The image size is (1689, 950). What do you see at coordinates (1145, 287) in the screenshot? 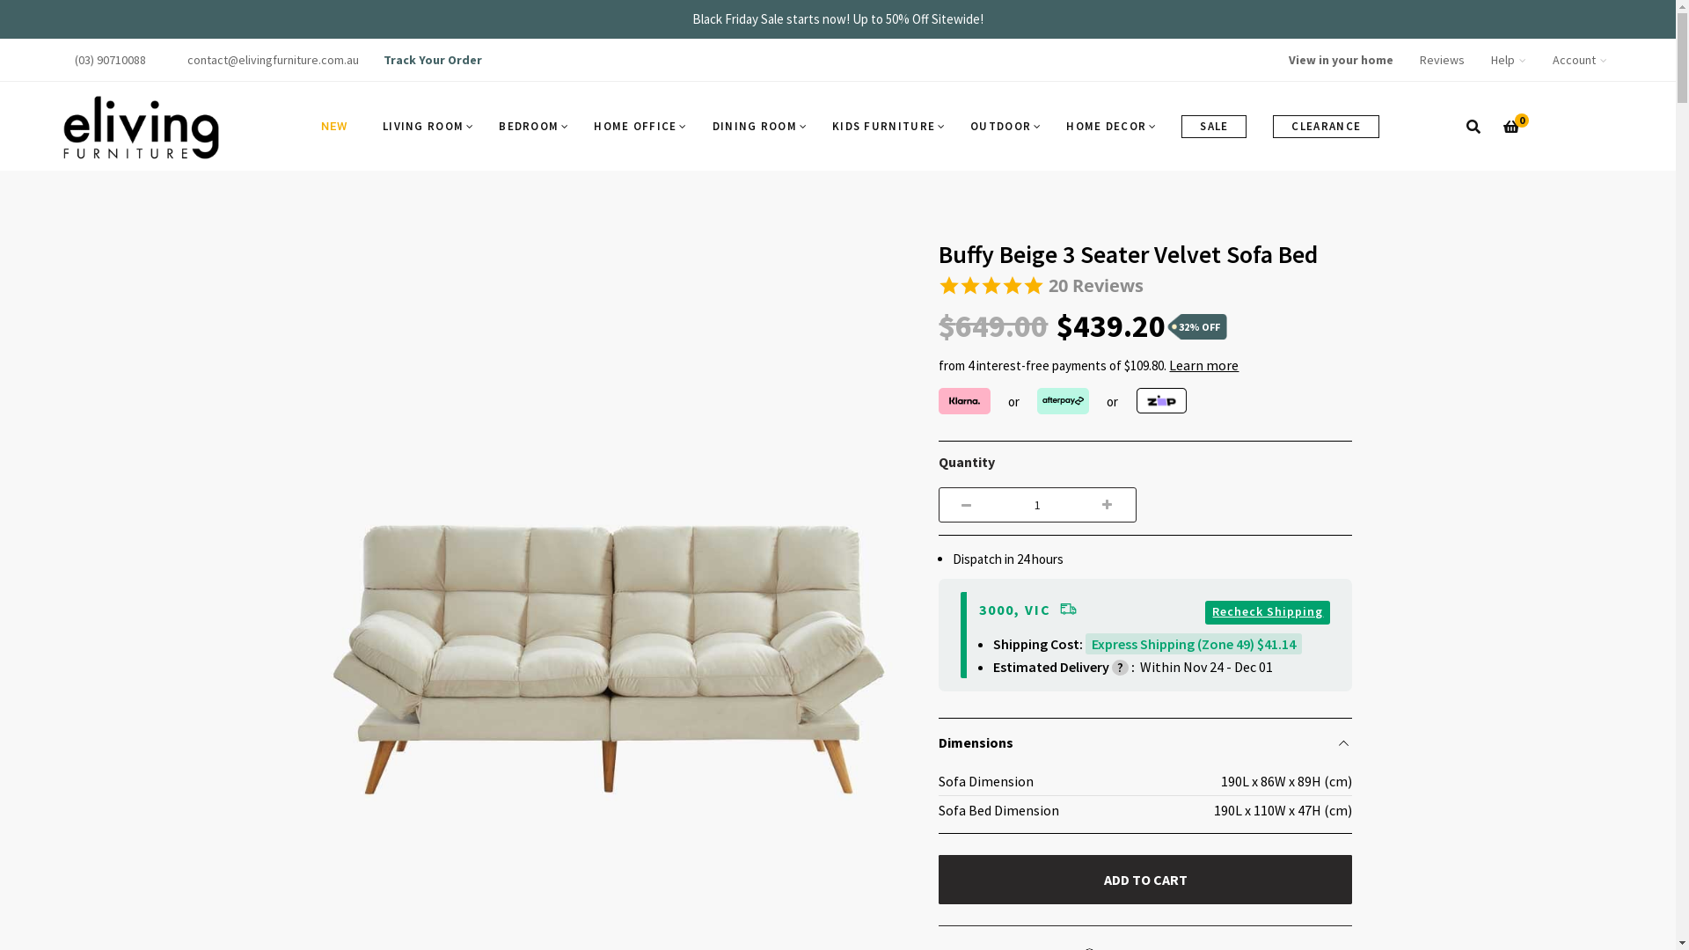
I see `4.8 star rating
20 Reviews` at bounding box center [1145, 287].